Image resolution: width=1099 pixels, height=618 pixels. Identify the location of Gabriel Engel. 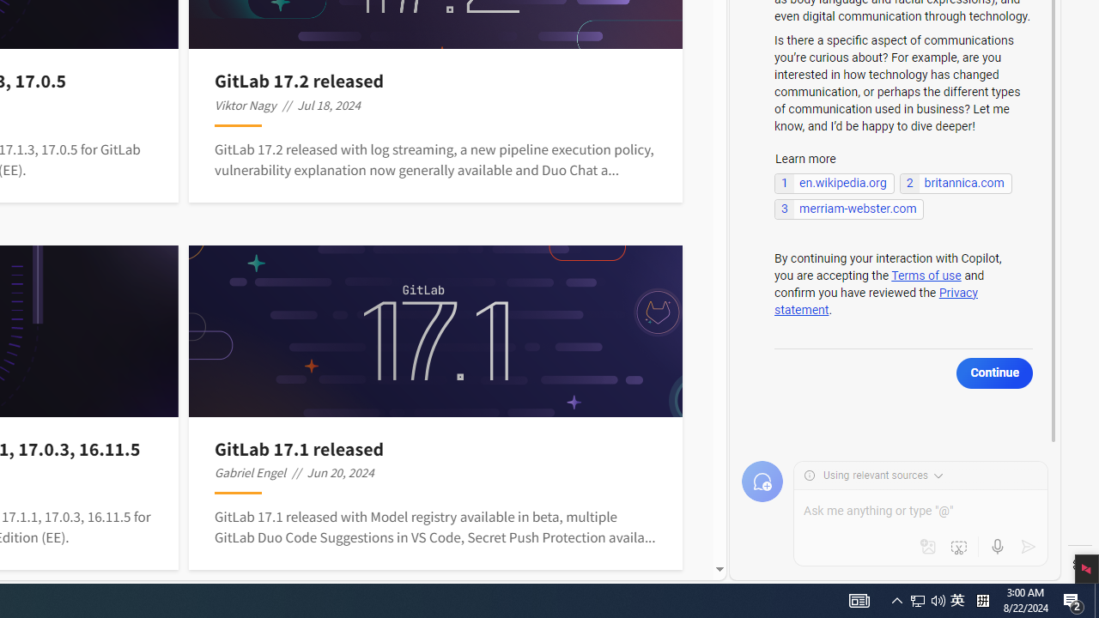
(251, 472).